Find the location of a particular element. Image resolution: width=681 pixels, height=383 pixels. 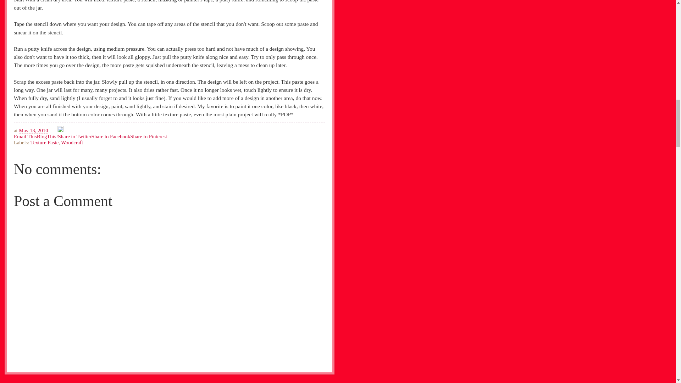

Woodcraft is located at coordinates (72, 143).